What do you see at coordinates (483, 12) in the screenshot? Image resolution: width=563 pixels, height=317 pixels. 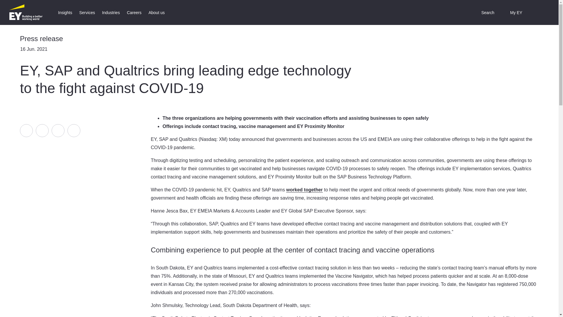 I see `Open search` at bounding box center [483, 12].